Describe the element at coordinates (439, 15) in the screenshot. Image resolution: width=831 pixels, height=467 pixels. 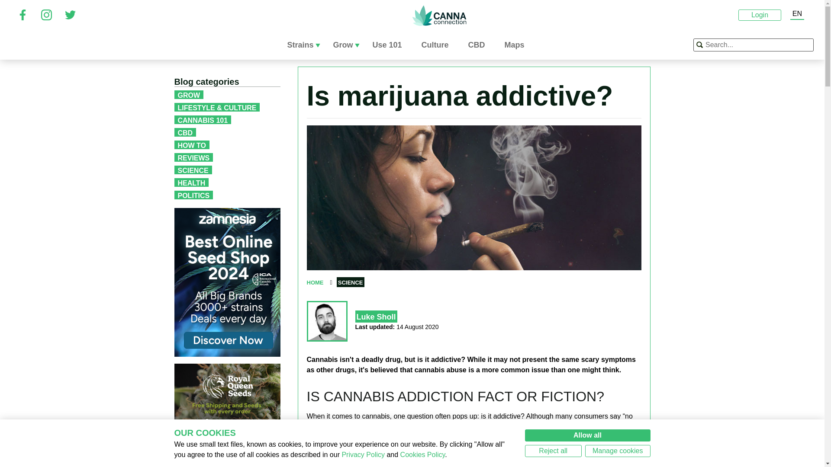
I see `CannaConnection.com` at that location.